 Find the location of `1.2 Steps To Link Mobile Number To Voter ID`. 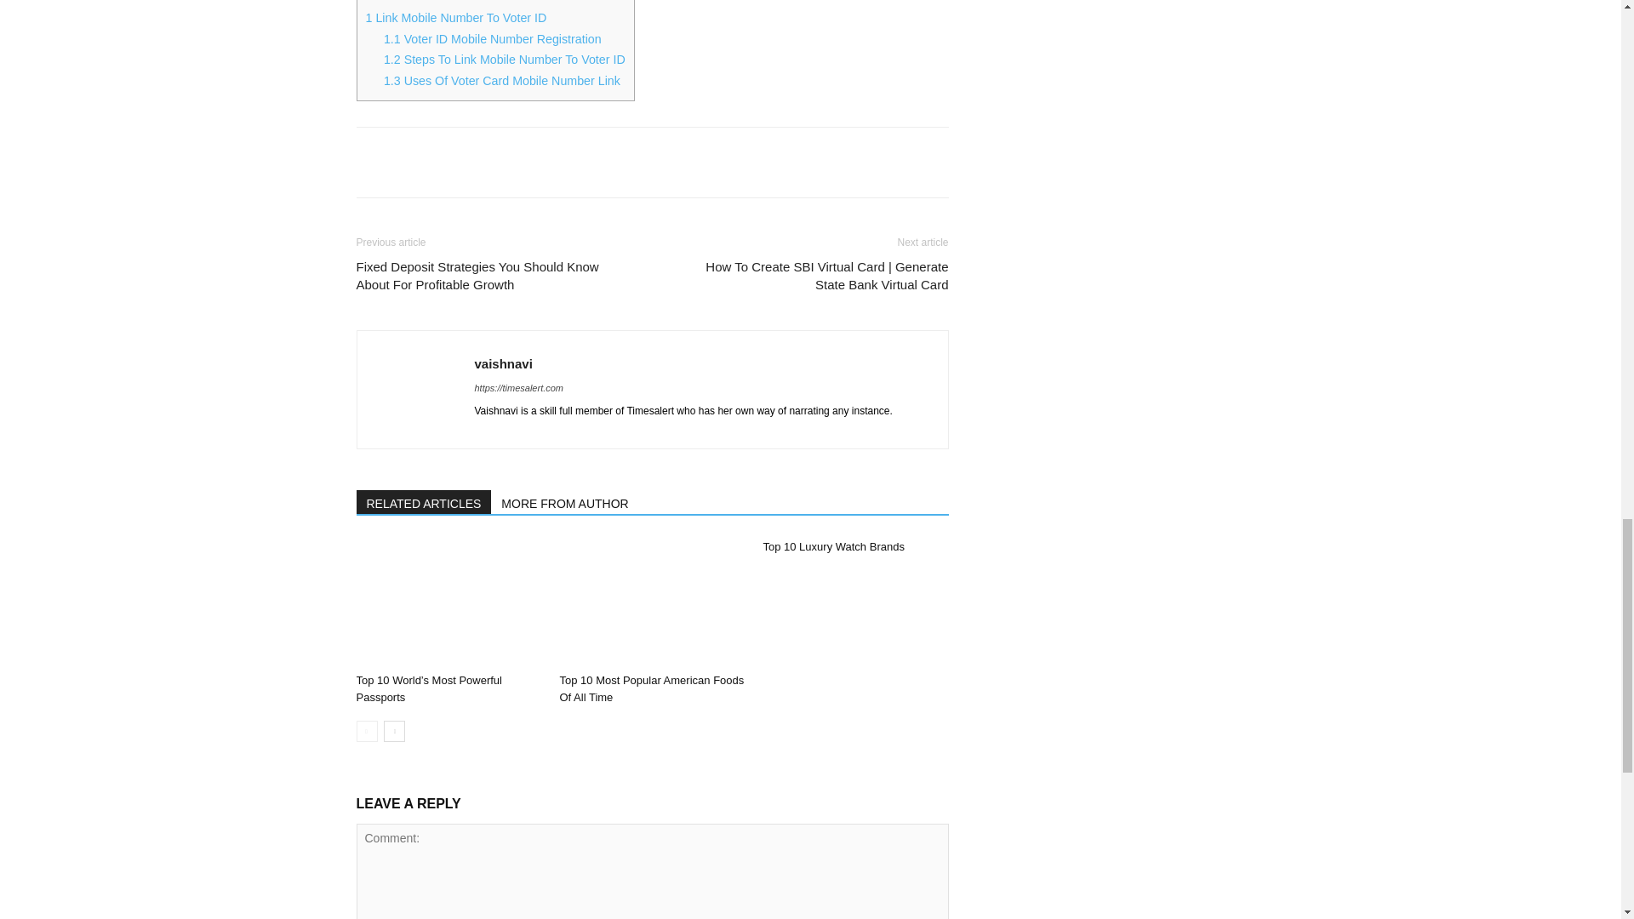

1.2 Steps To Link Mobile Number To Voter ID is located at coordinates (505, 59).